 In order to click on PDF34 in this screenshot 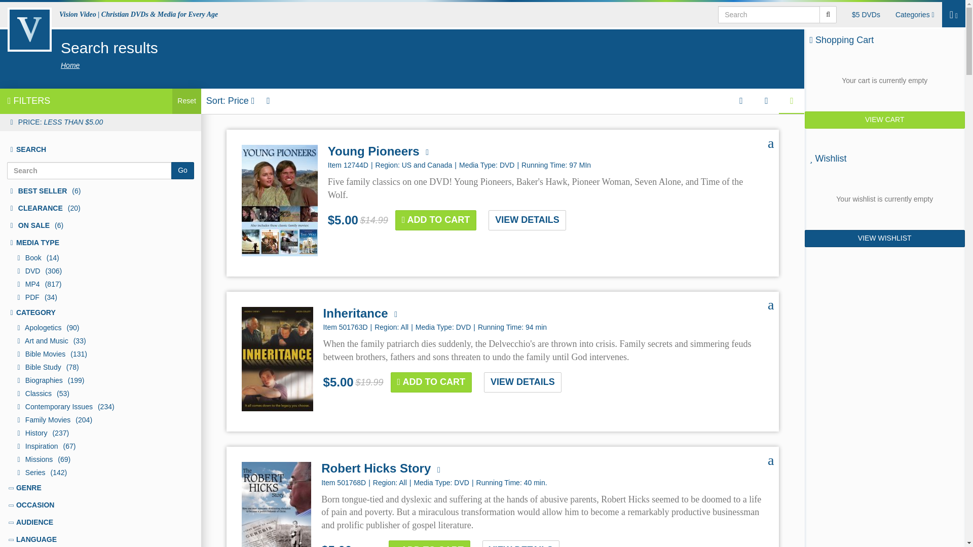, I will do `click(100, 297)`.